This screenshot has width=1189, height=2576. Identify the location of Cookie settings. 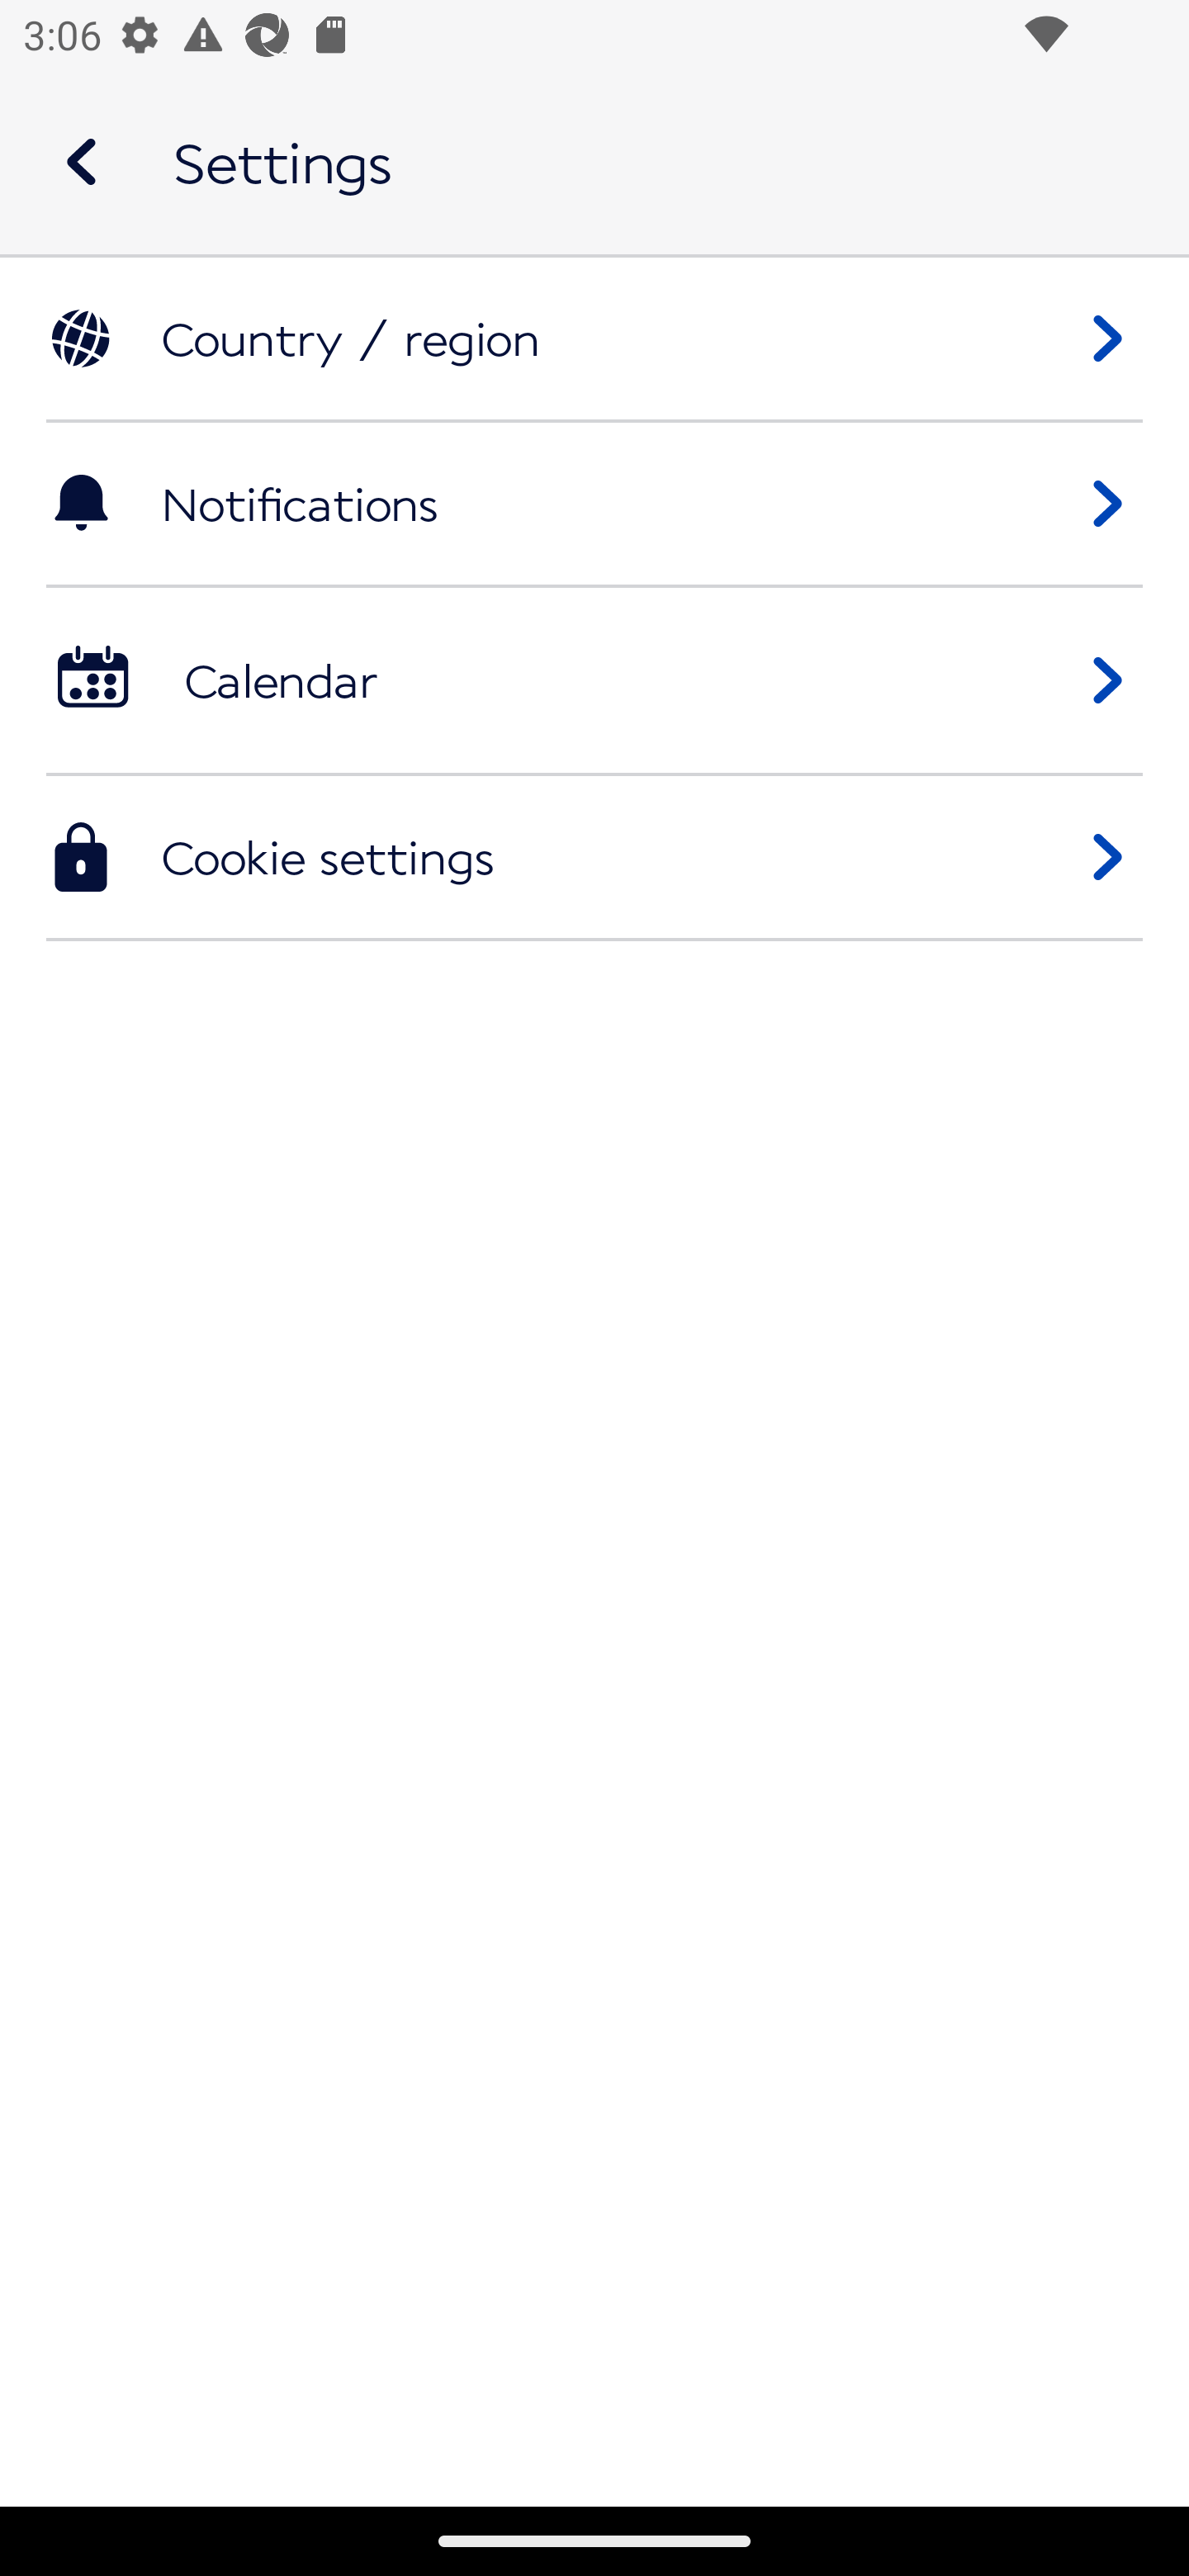
(594, 857).